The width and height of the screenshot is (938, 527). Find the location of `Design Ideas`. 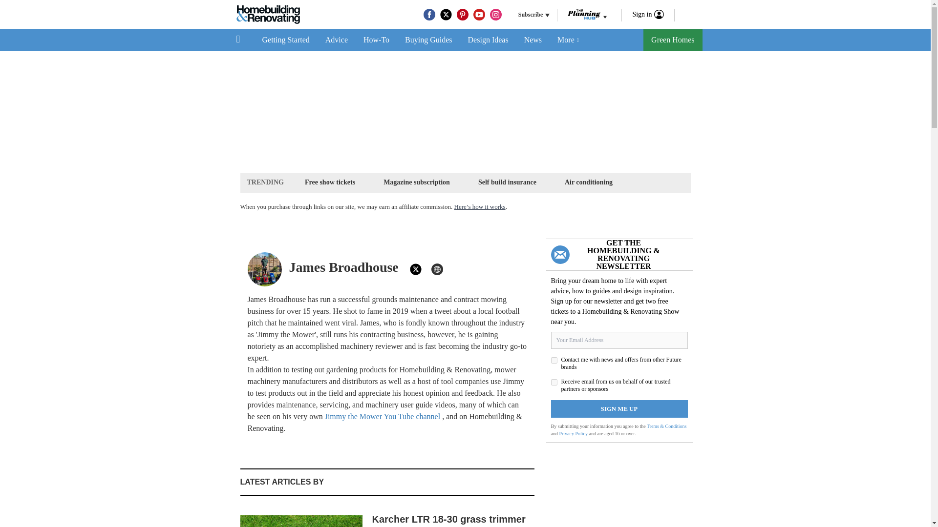

Design Ideas is located at coordinates (489, 40).